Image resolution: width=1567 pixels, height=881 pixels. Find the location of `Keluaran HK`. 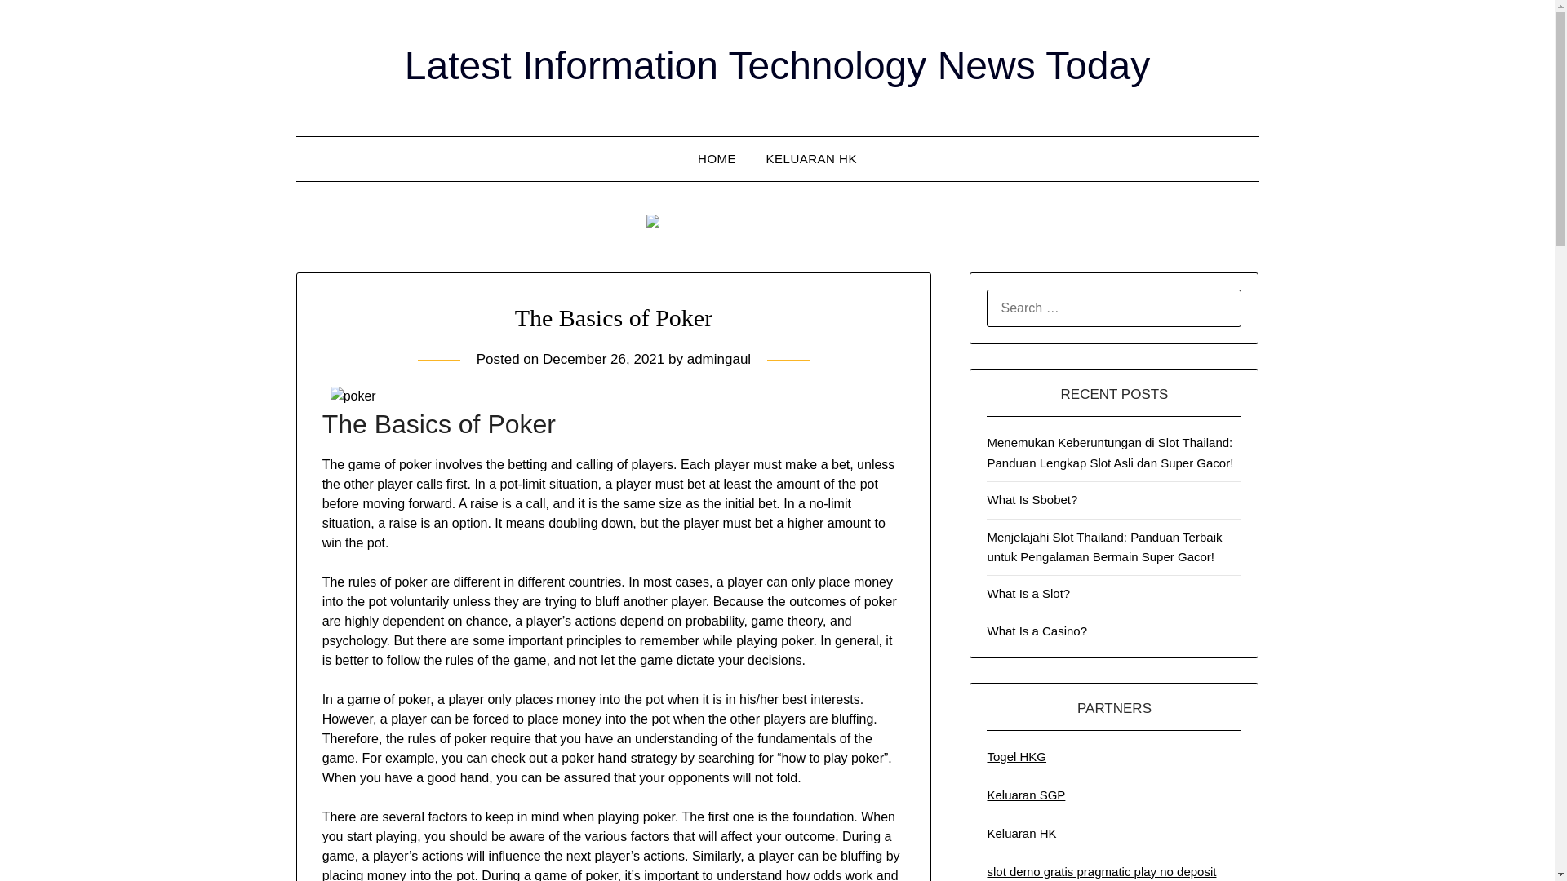

Keluaran HK is located at coordinates (1022, 834).